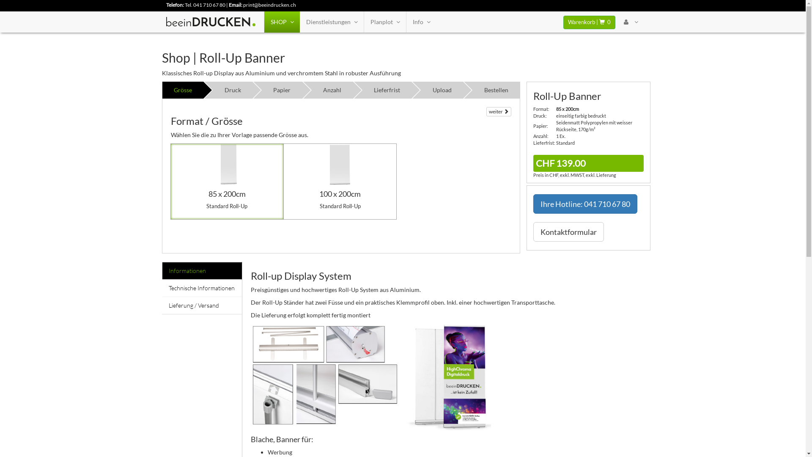 The height and width of the screenshot is (457, 812). I want to click on Informationen, so click(201, 271).